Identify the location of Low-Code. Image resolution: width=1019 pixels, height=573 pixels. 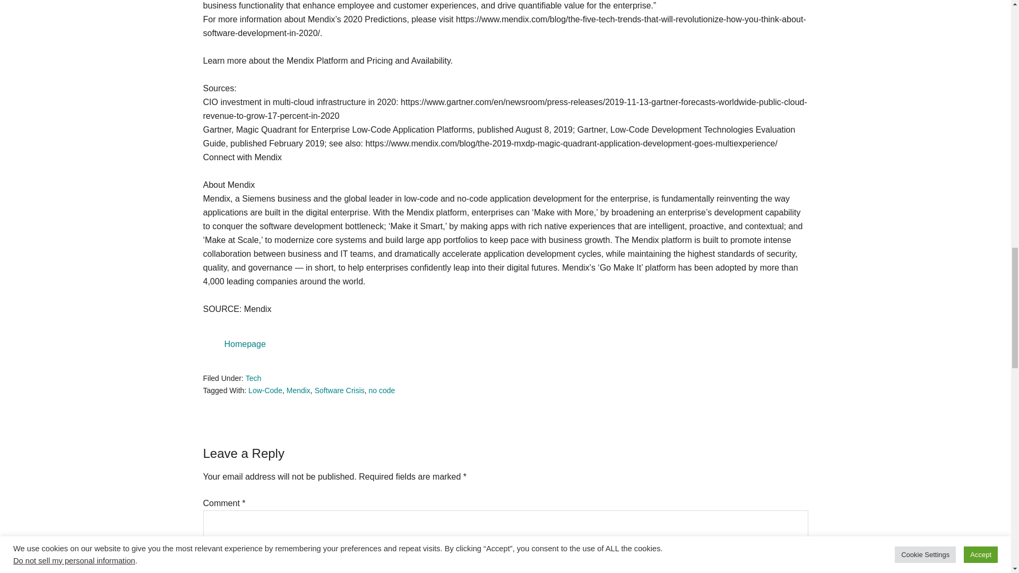
(265, 390).